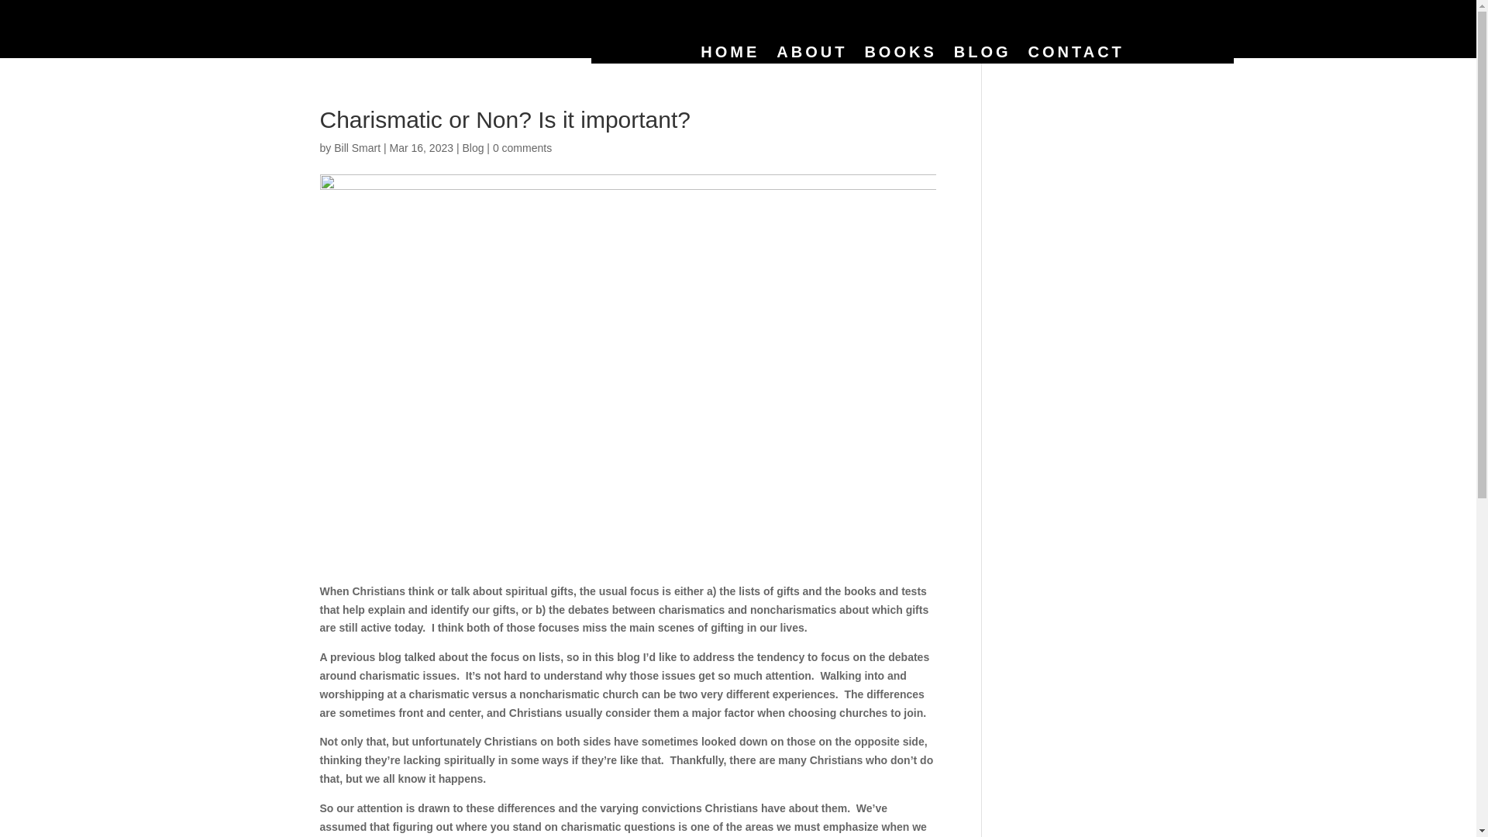  I want to click on Blog, so click(473, 147).